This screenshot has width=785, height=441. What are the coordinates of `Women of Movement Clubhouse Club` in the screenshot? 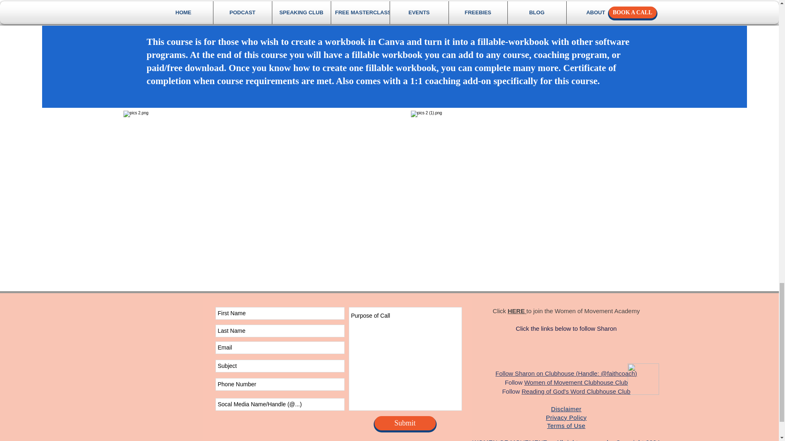 It's located at (576, 382).